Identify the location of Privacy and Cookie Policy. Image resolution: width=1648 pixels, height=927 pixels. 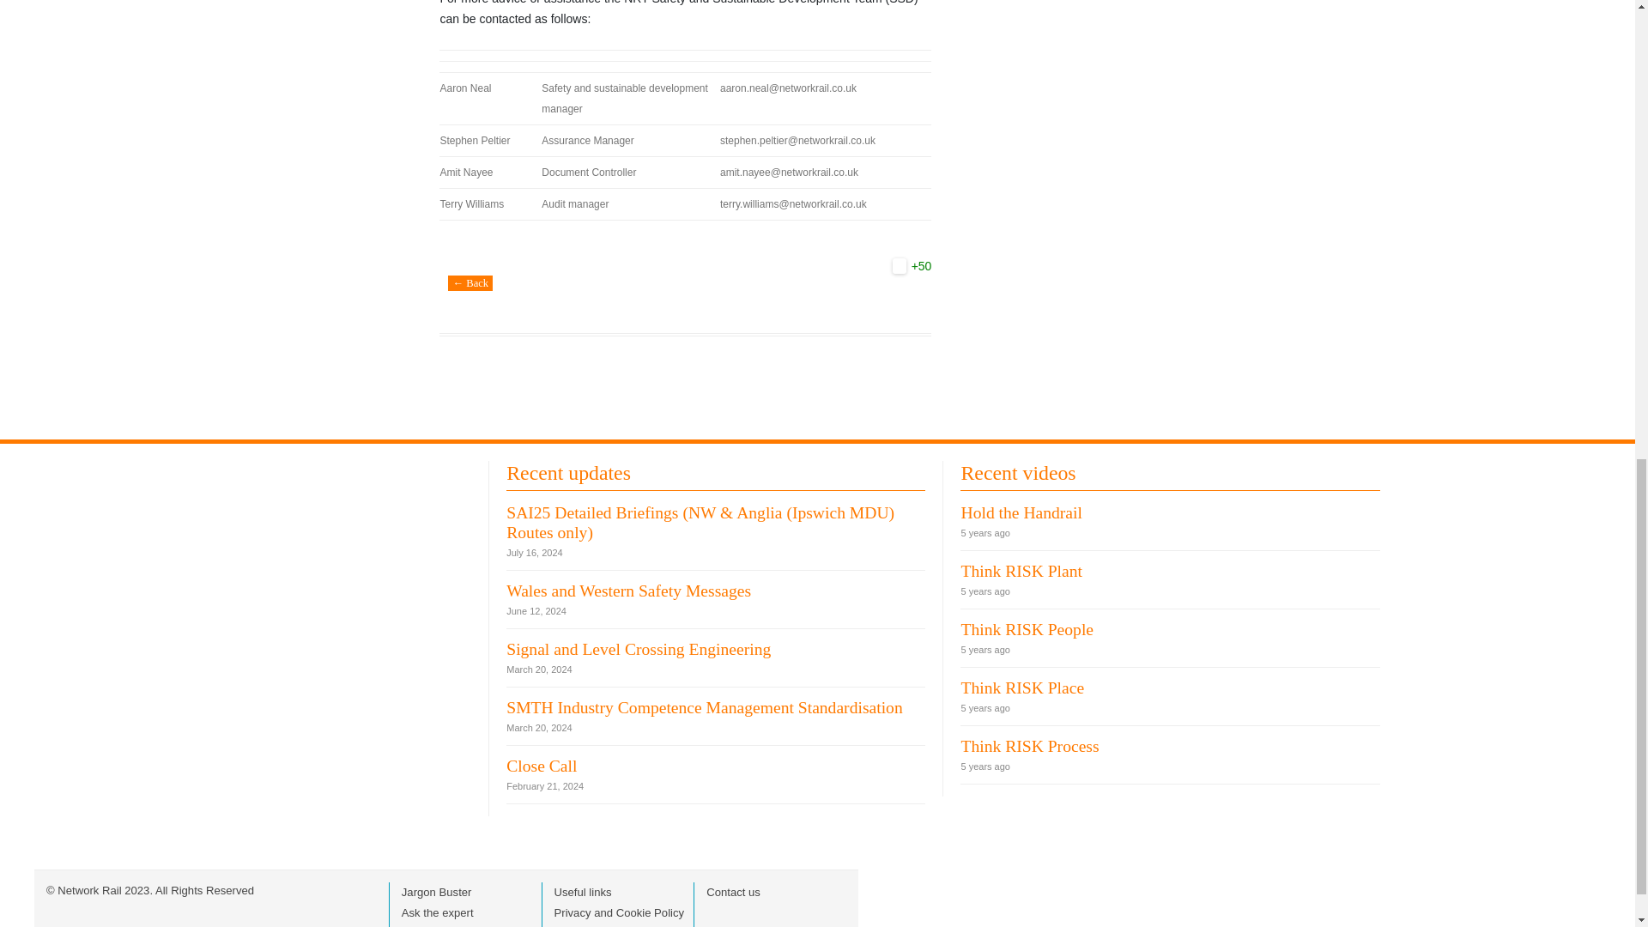
(620, 913).